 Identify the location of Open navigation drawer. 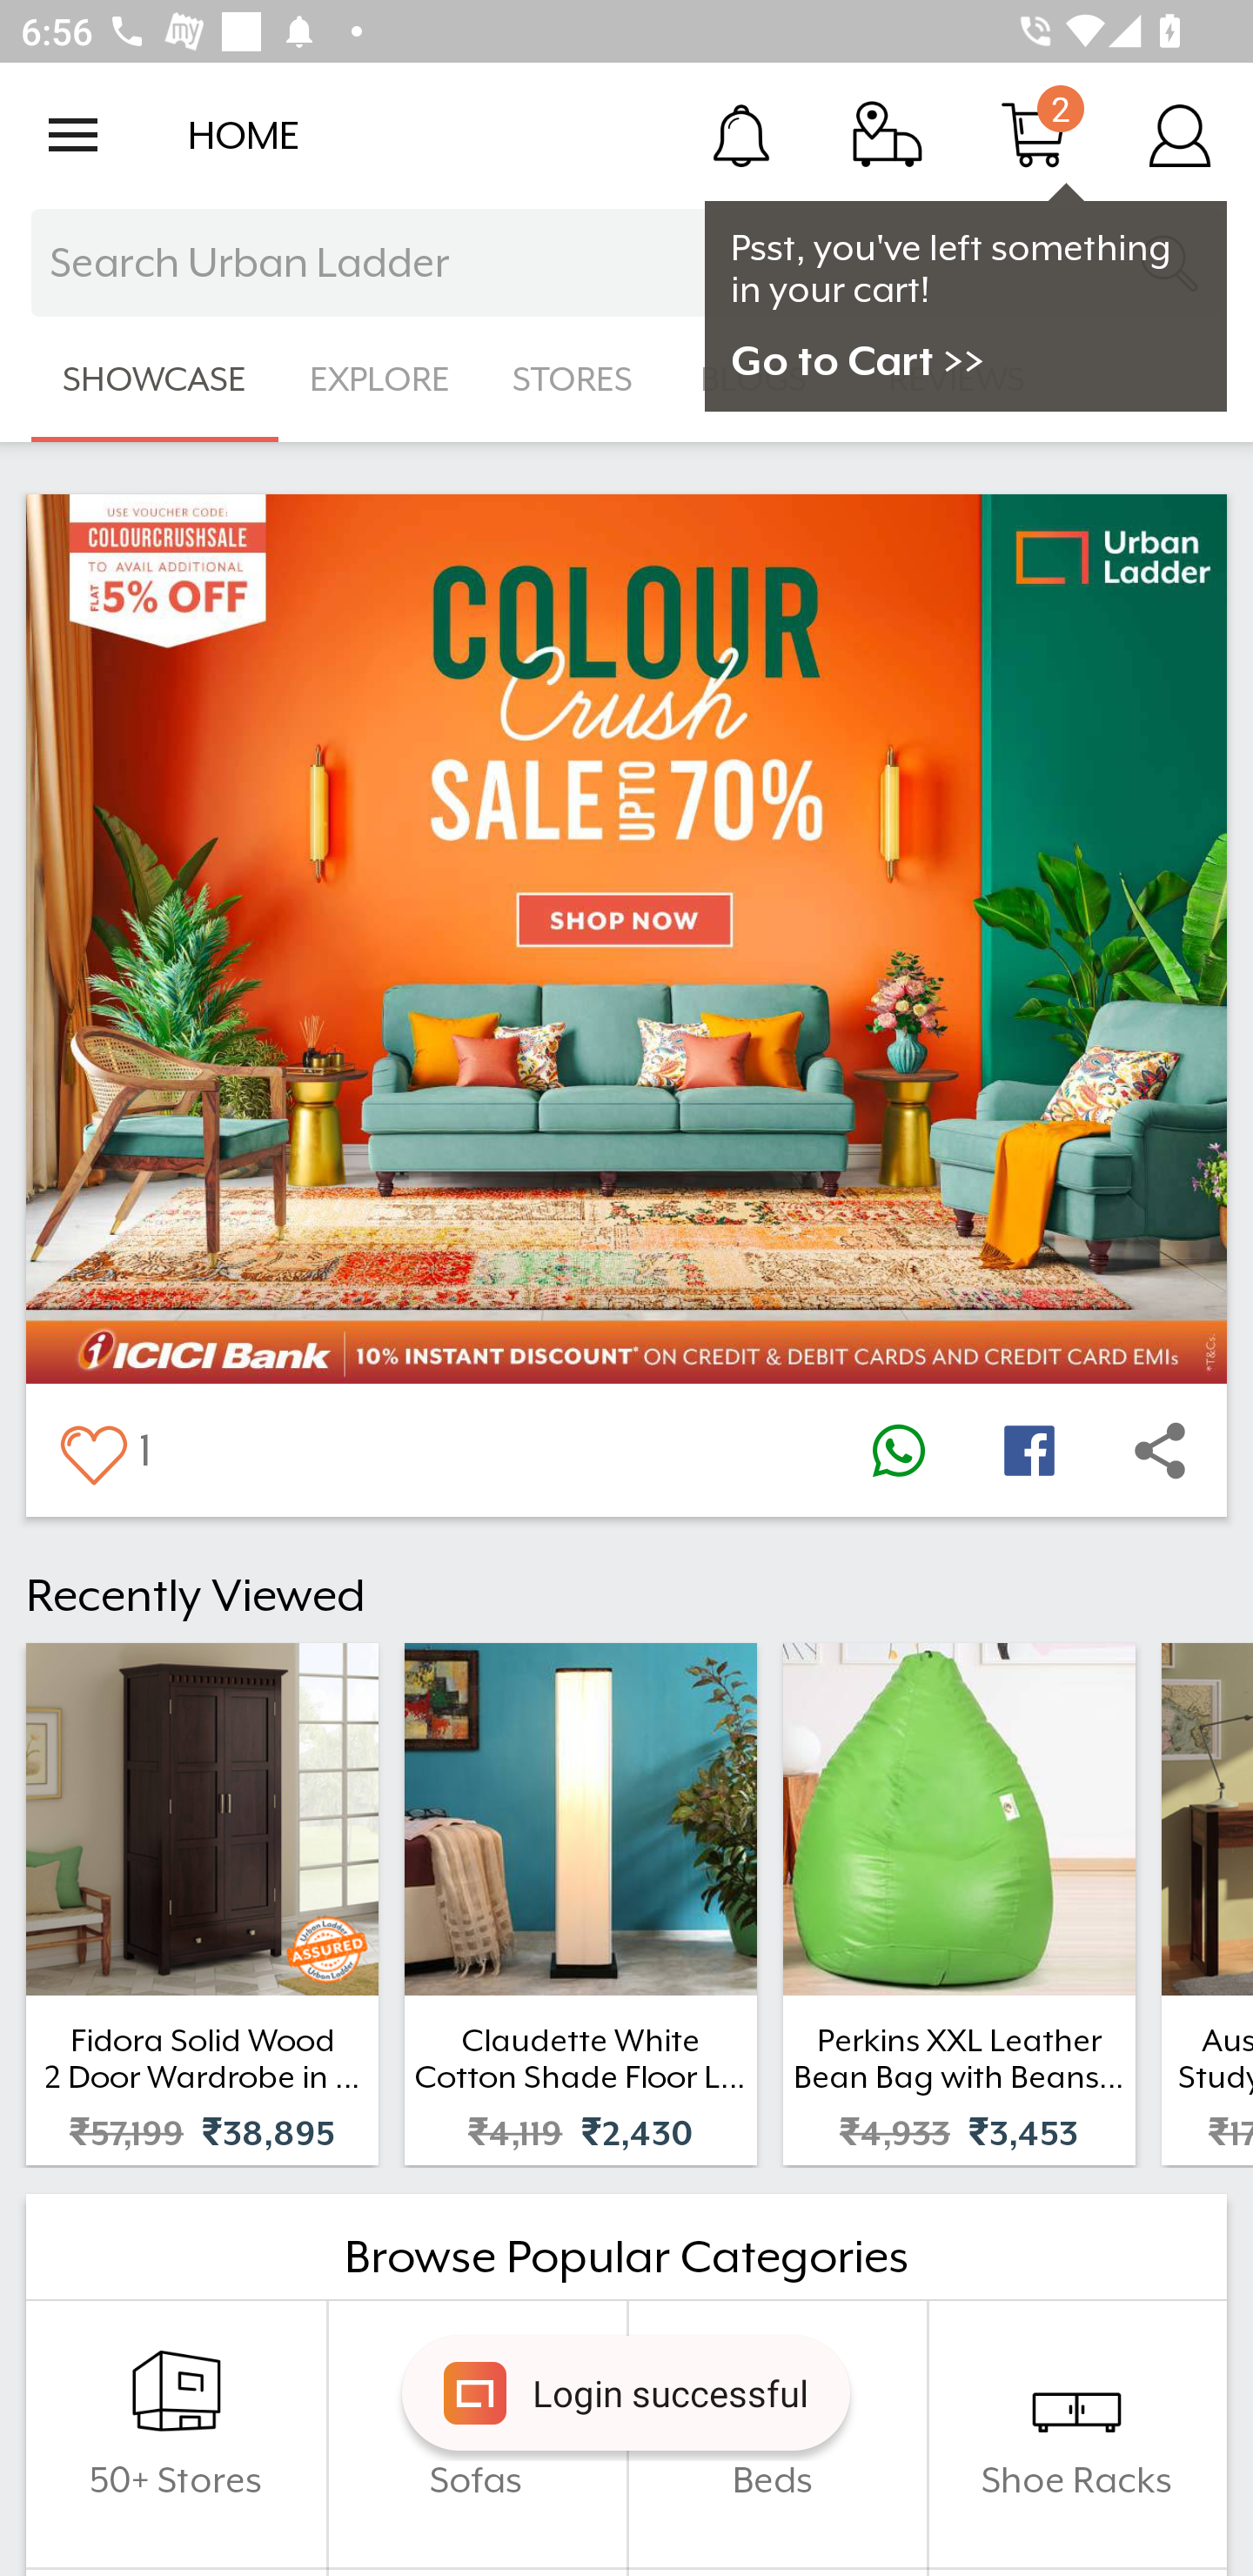
(73, 135).